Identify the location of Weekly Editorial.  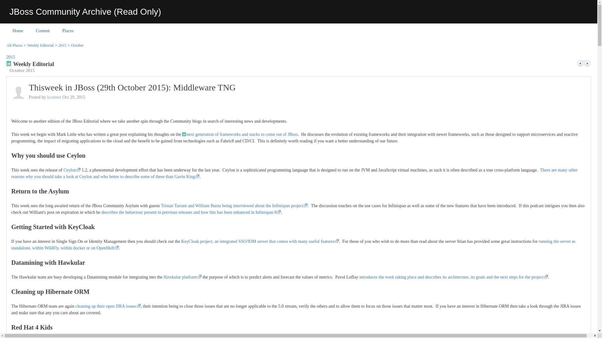
(40, 45).